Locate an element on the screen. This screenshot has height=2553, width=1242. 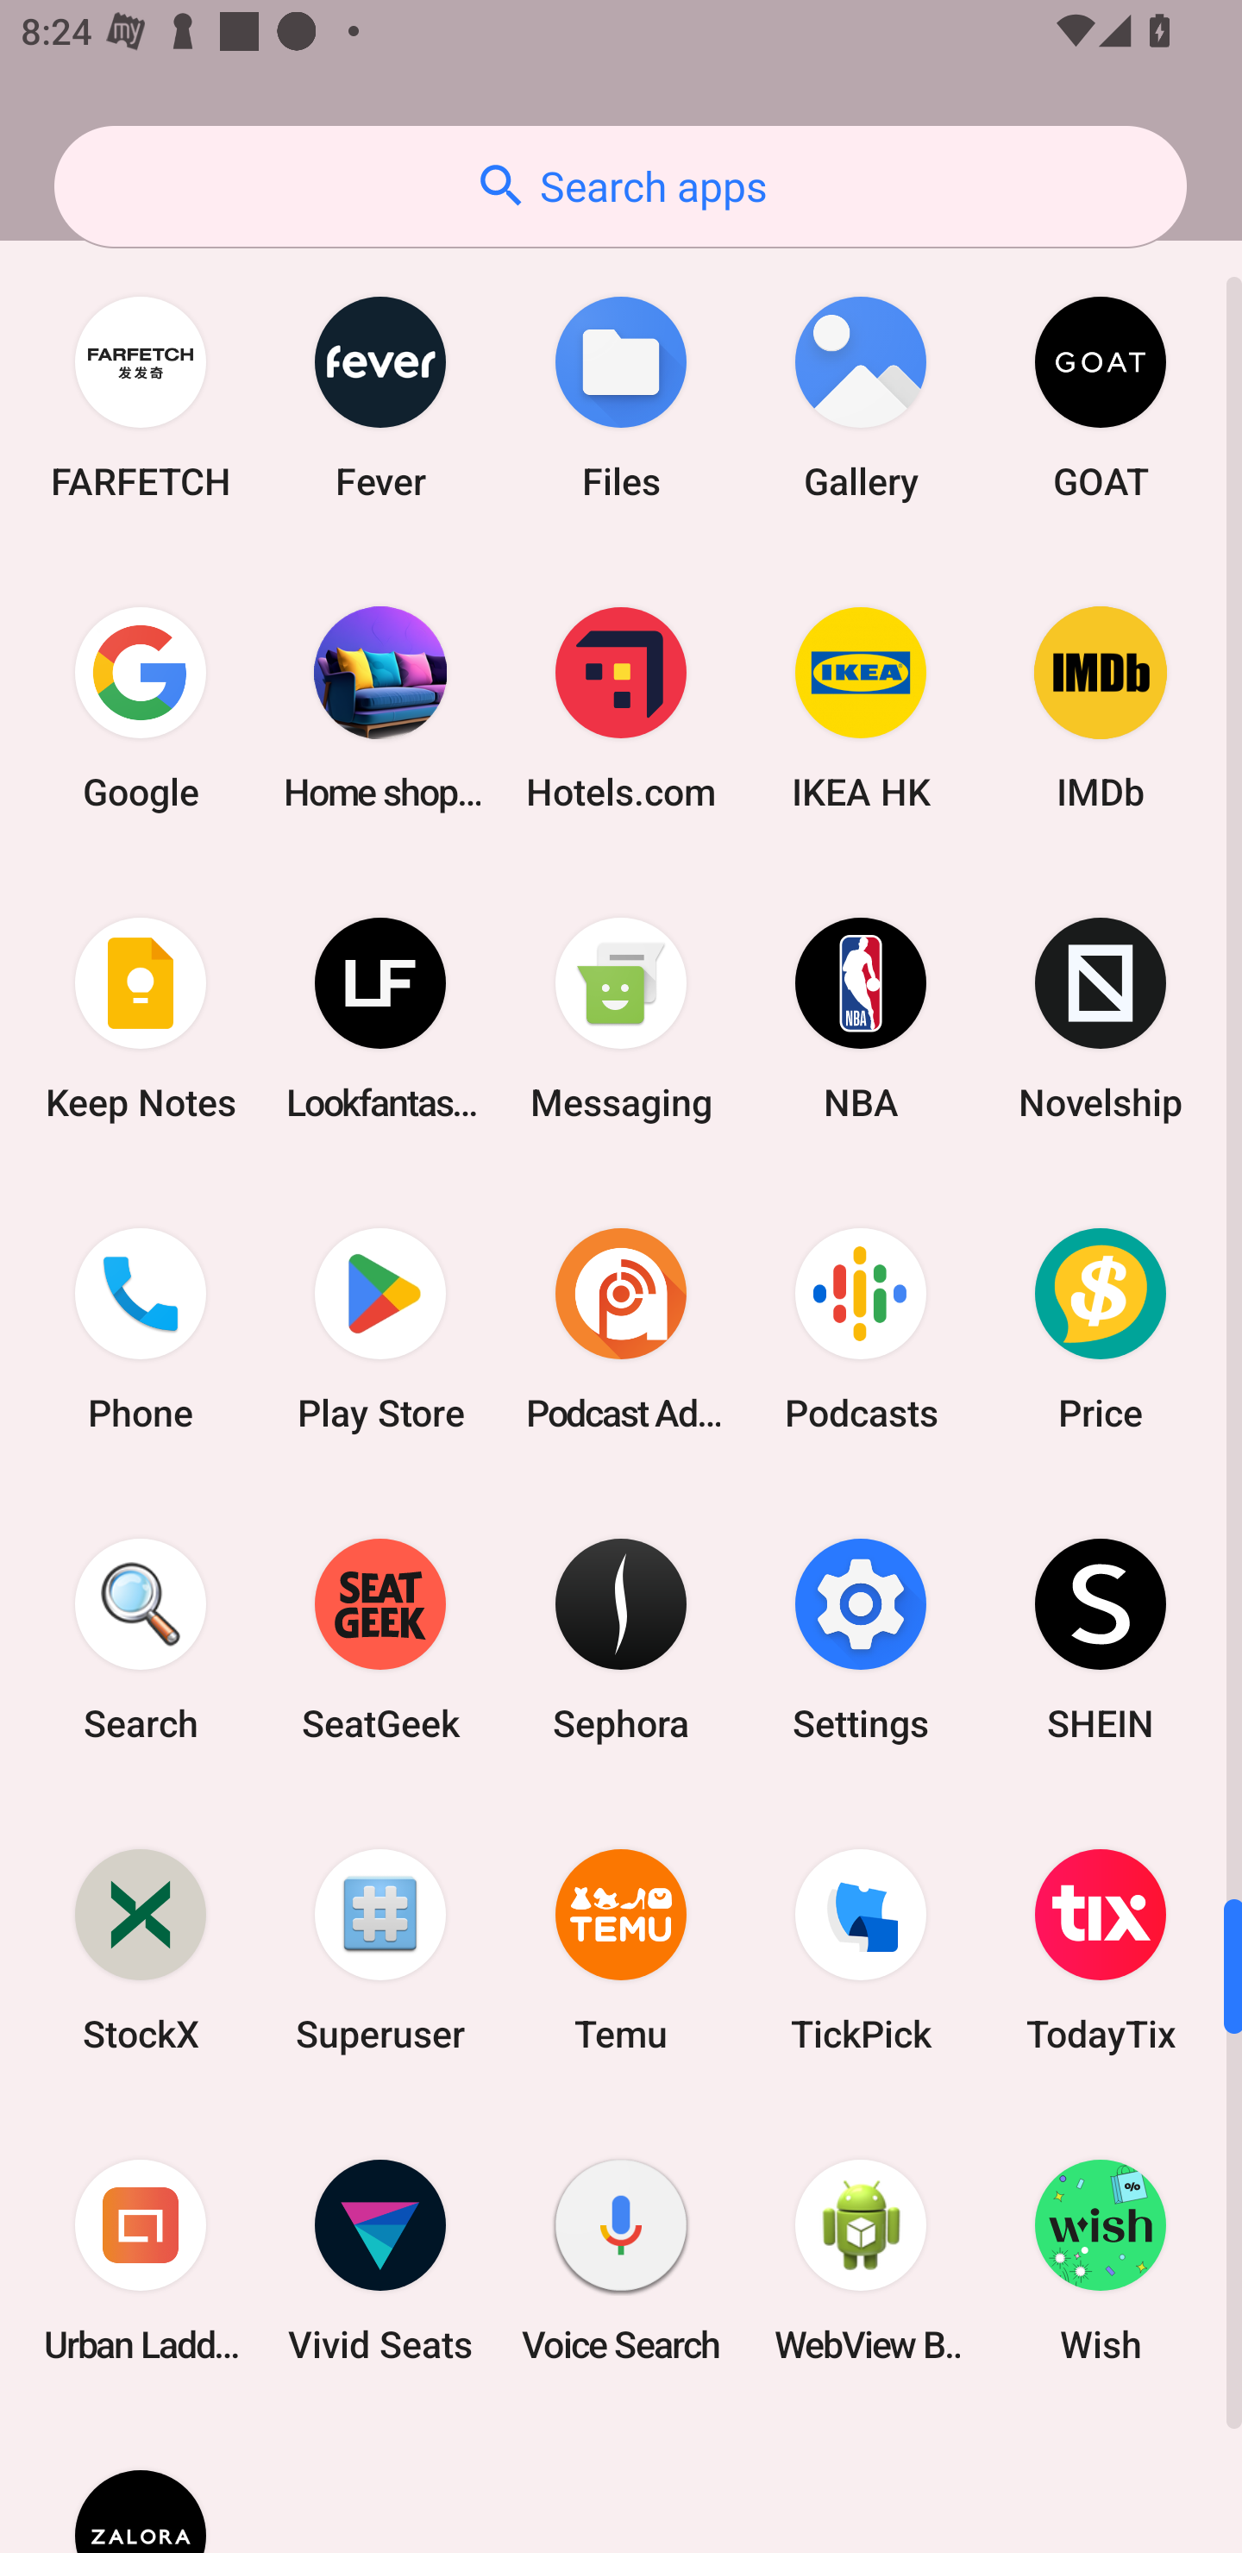
WebView Browser Tester is located at coordinates (861, 2261).